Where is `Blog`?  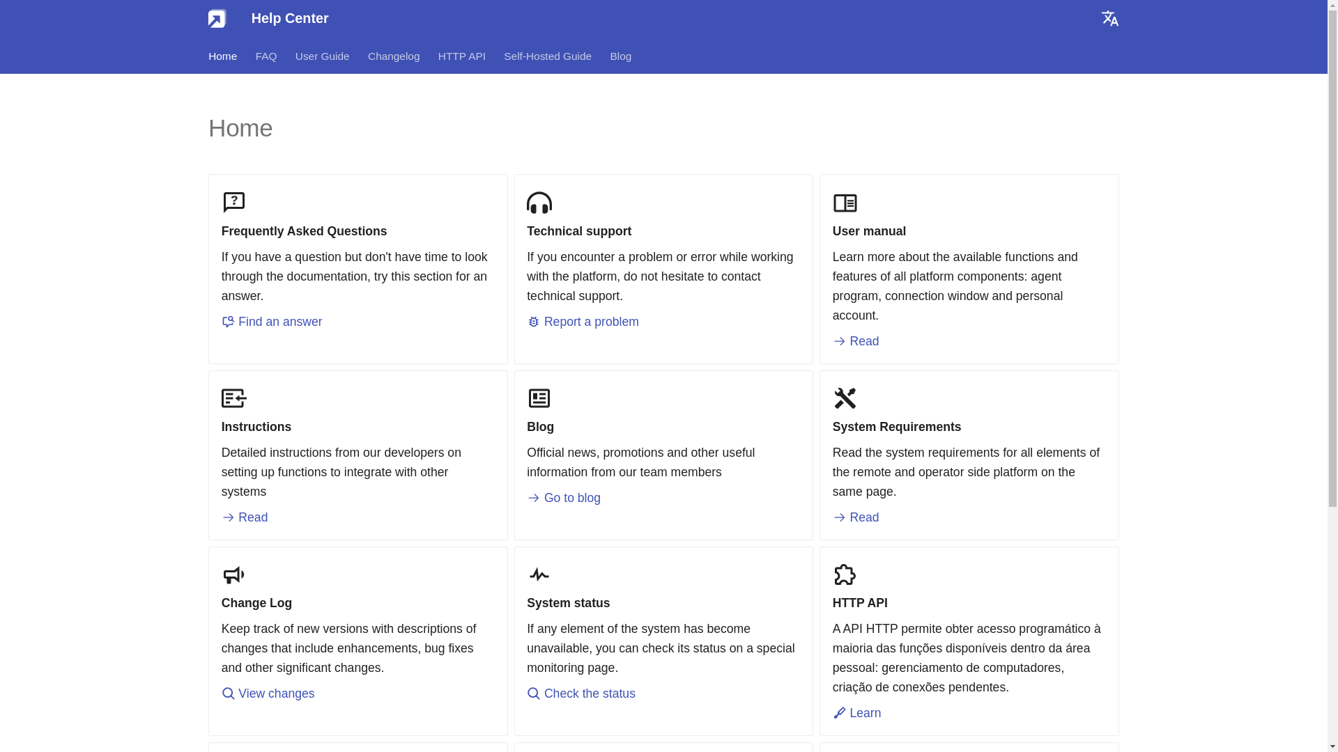 Blog is located at coordinates (620, 56).